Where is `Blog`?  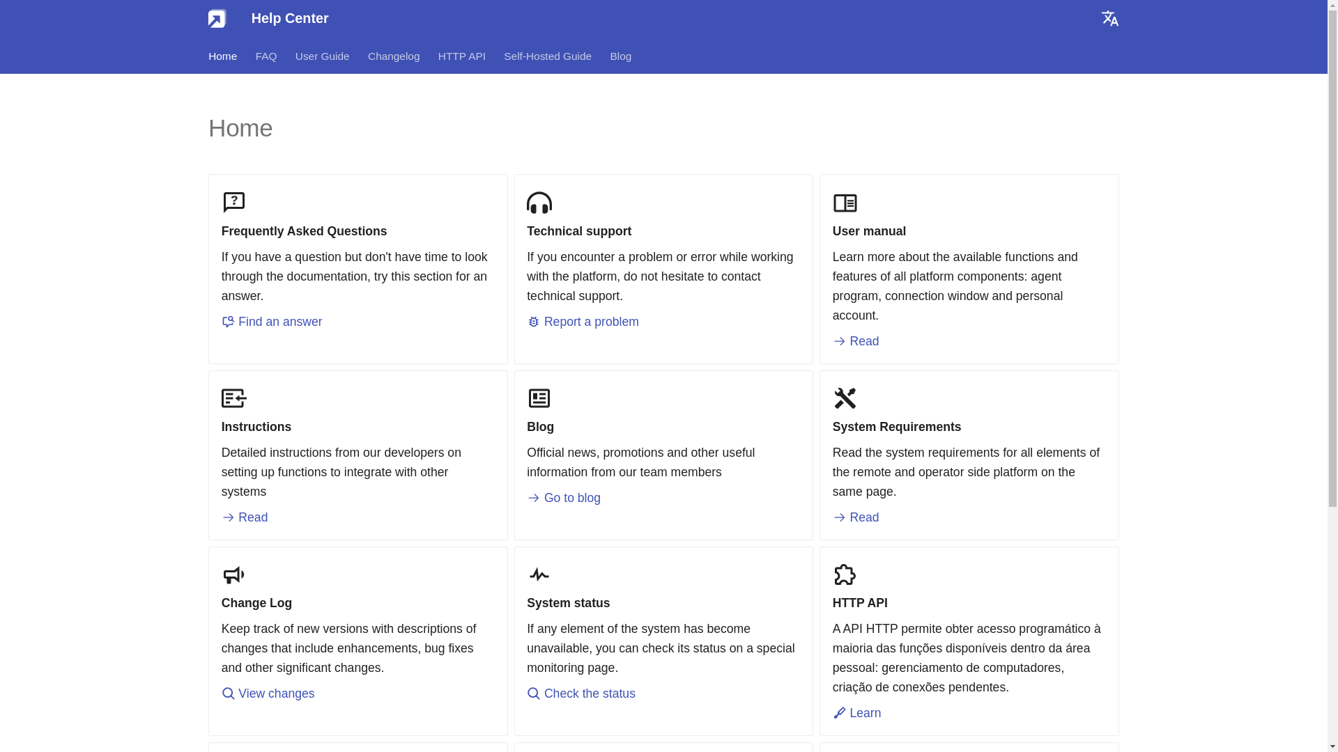 Blog is located at coordinates (620, 56).